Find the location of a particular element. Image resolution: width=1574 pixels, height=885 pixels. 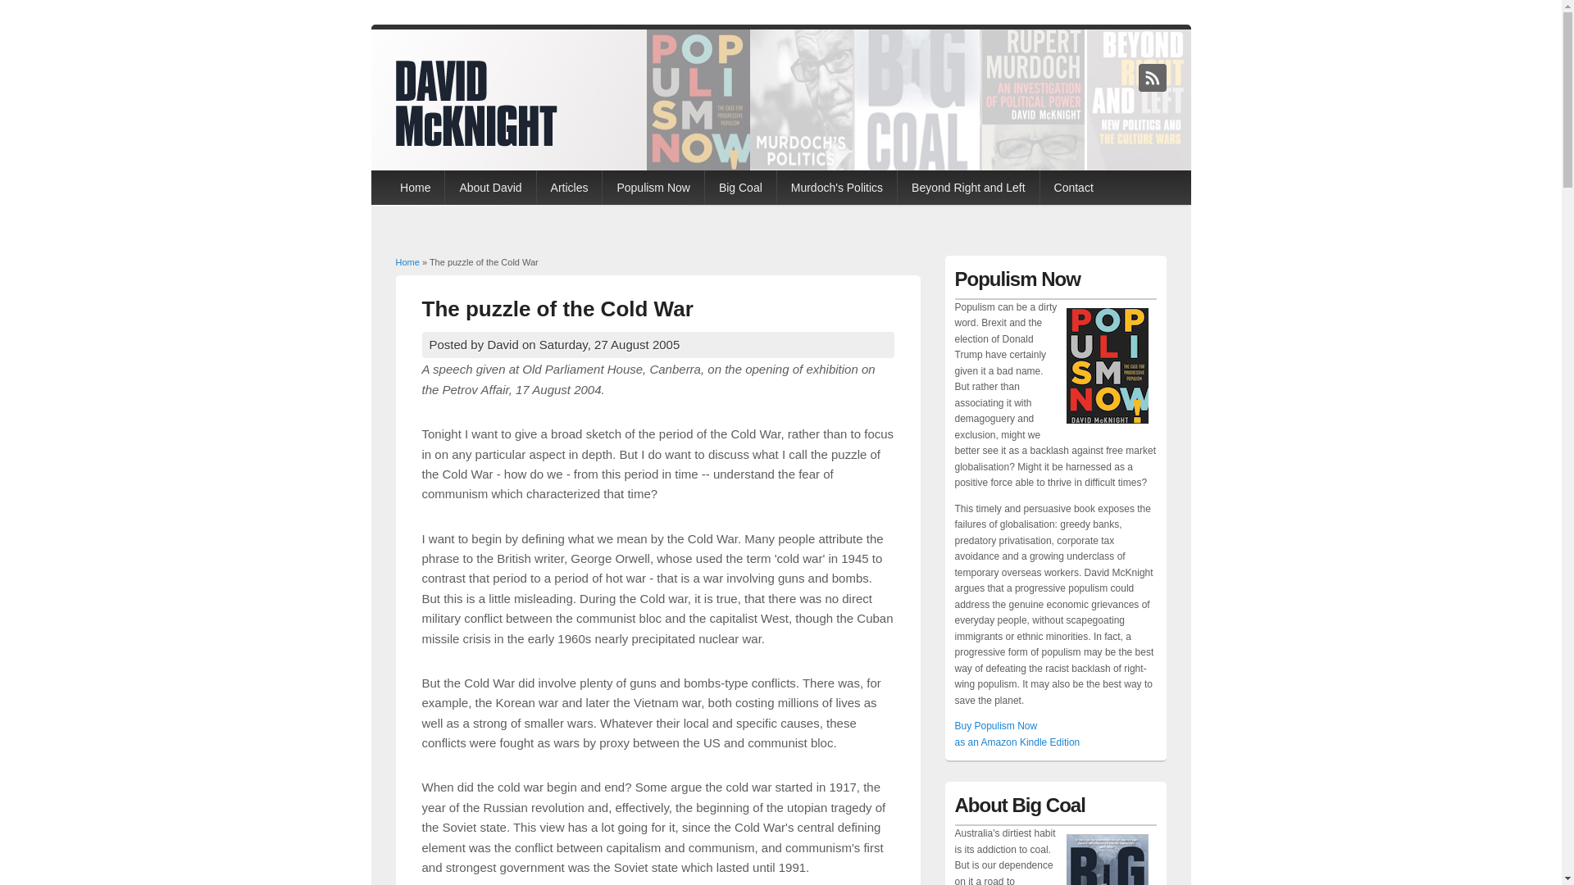

Populism Now is located at coordinates (653, 188).